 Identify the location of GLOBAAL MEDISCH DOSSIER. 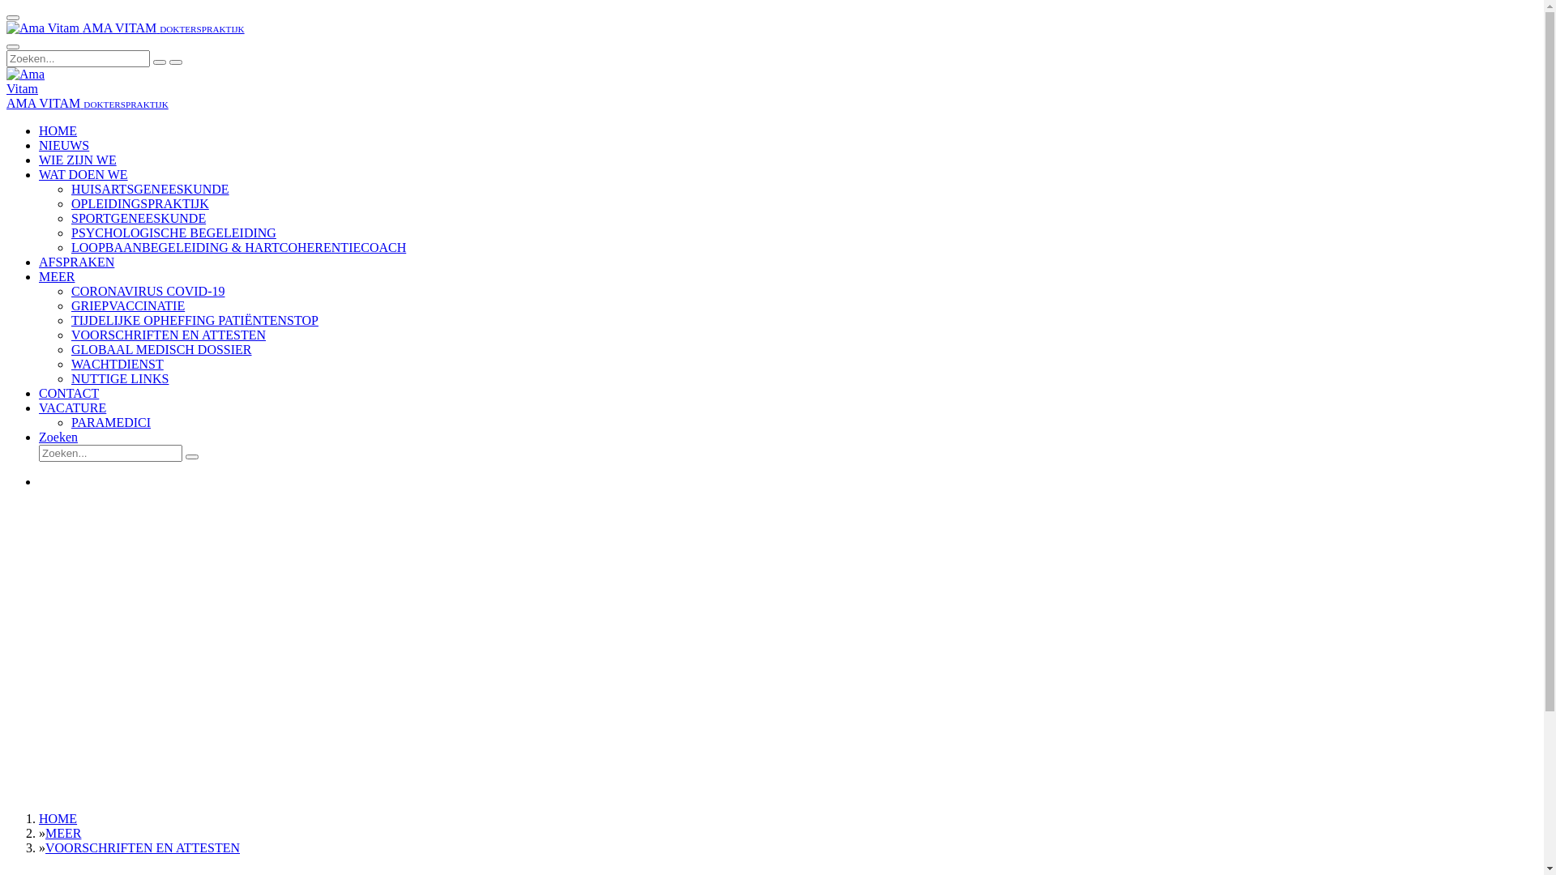
(162, 350).